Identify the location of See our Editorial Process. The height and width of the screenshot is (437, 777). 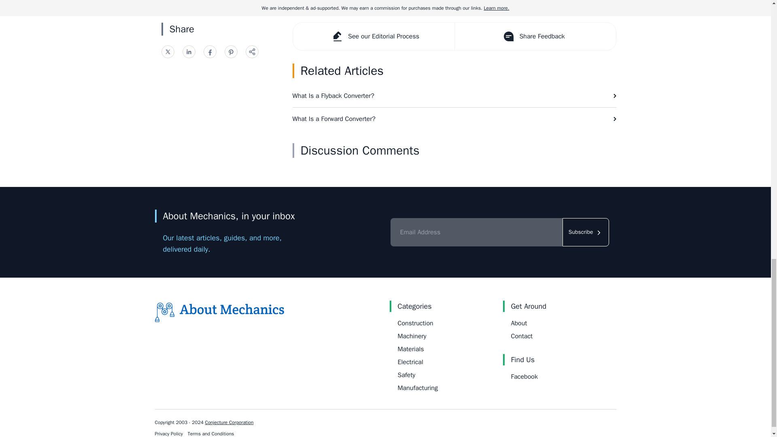
(374, 36).